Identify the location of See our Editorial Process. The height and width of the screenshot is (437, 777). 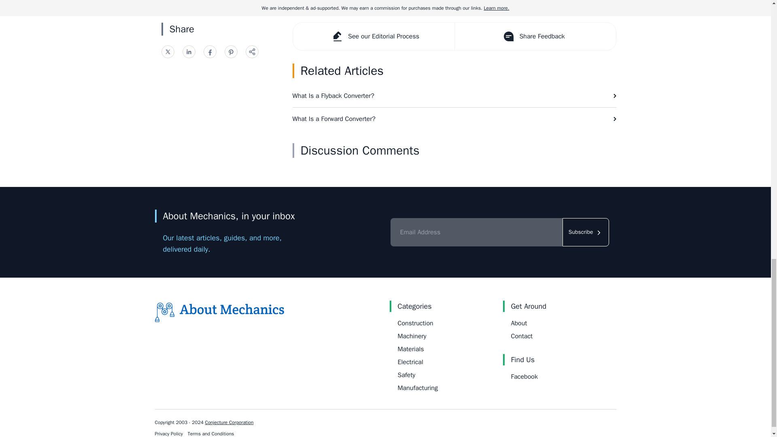
(374, 36).